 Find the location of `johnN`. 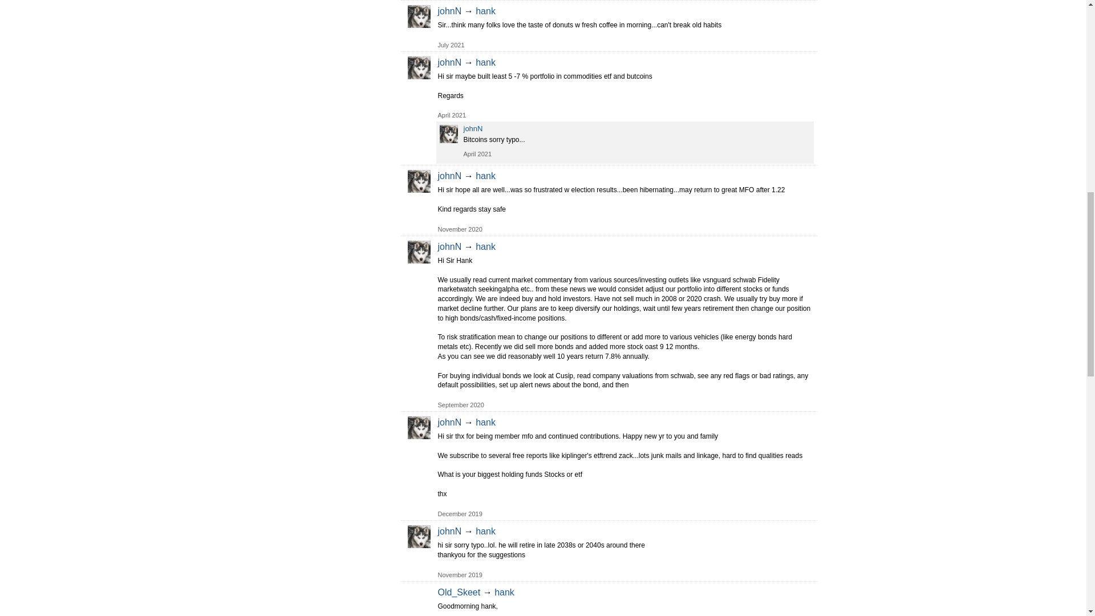

johnN is located at coordinates (419, 252).